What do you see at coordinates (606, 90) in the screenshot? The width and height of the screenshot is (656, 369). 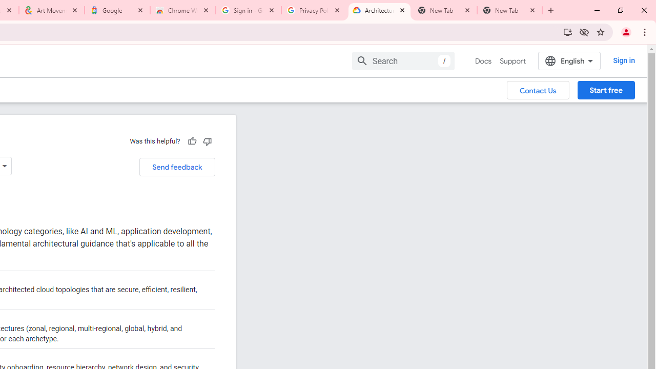 I see `Start free` at bounding box center [606, 90].